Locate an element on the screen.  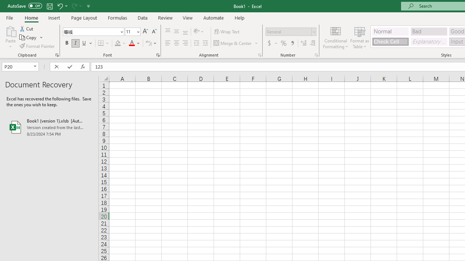
Number Format is located at coordinates (291, 32).